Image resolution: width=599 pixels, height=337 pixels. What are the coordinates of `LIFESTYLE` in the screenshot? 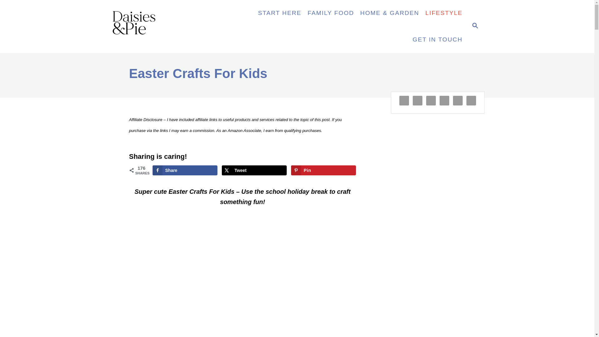 It's located at (444, 13).